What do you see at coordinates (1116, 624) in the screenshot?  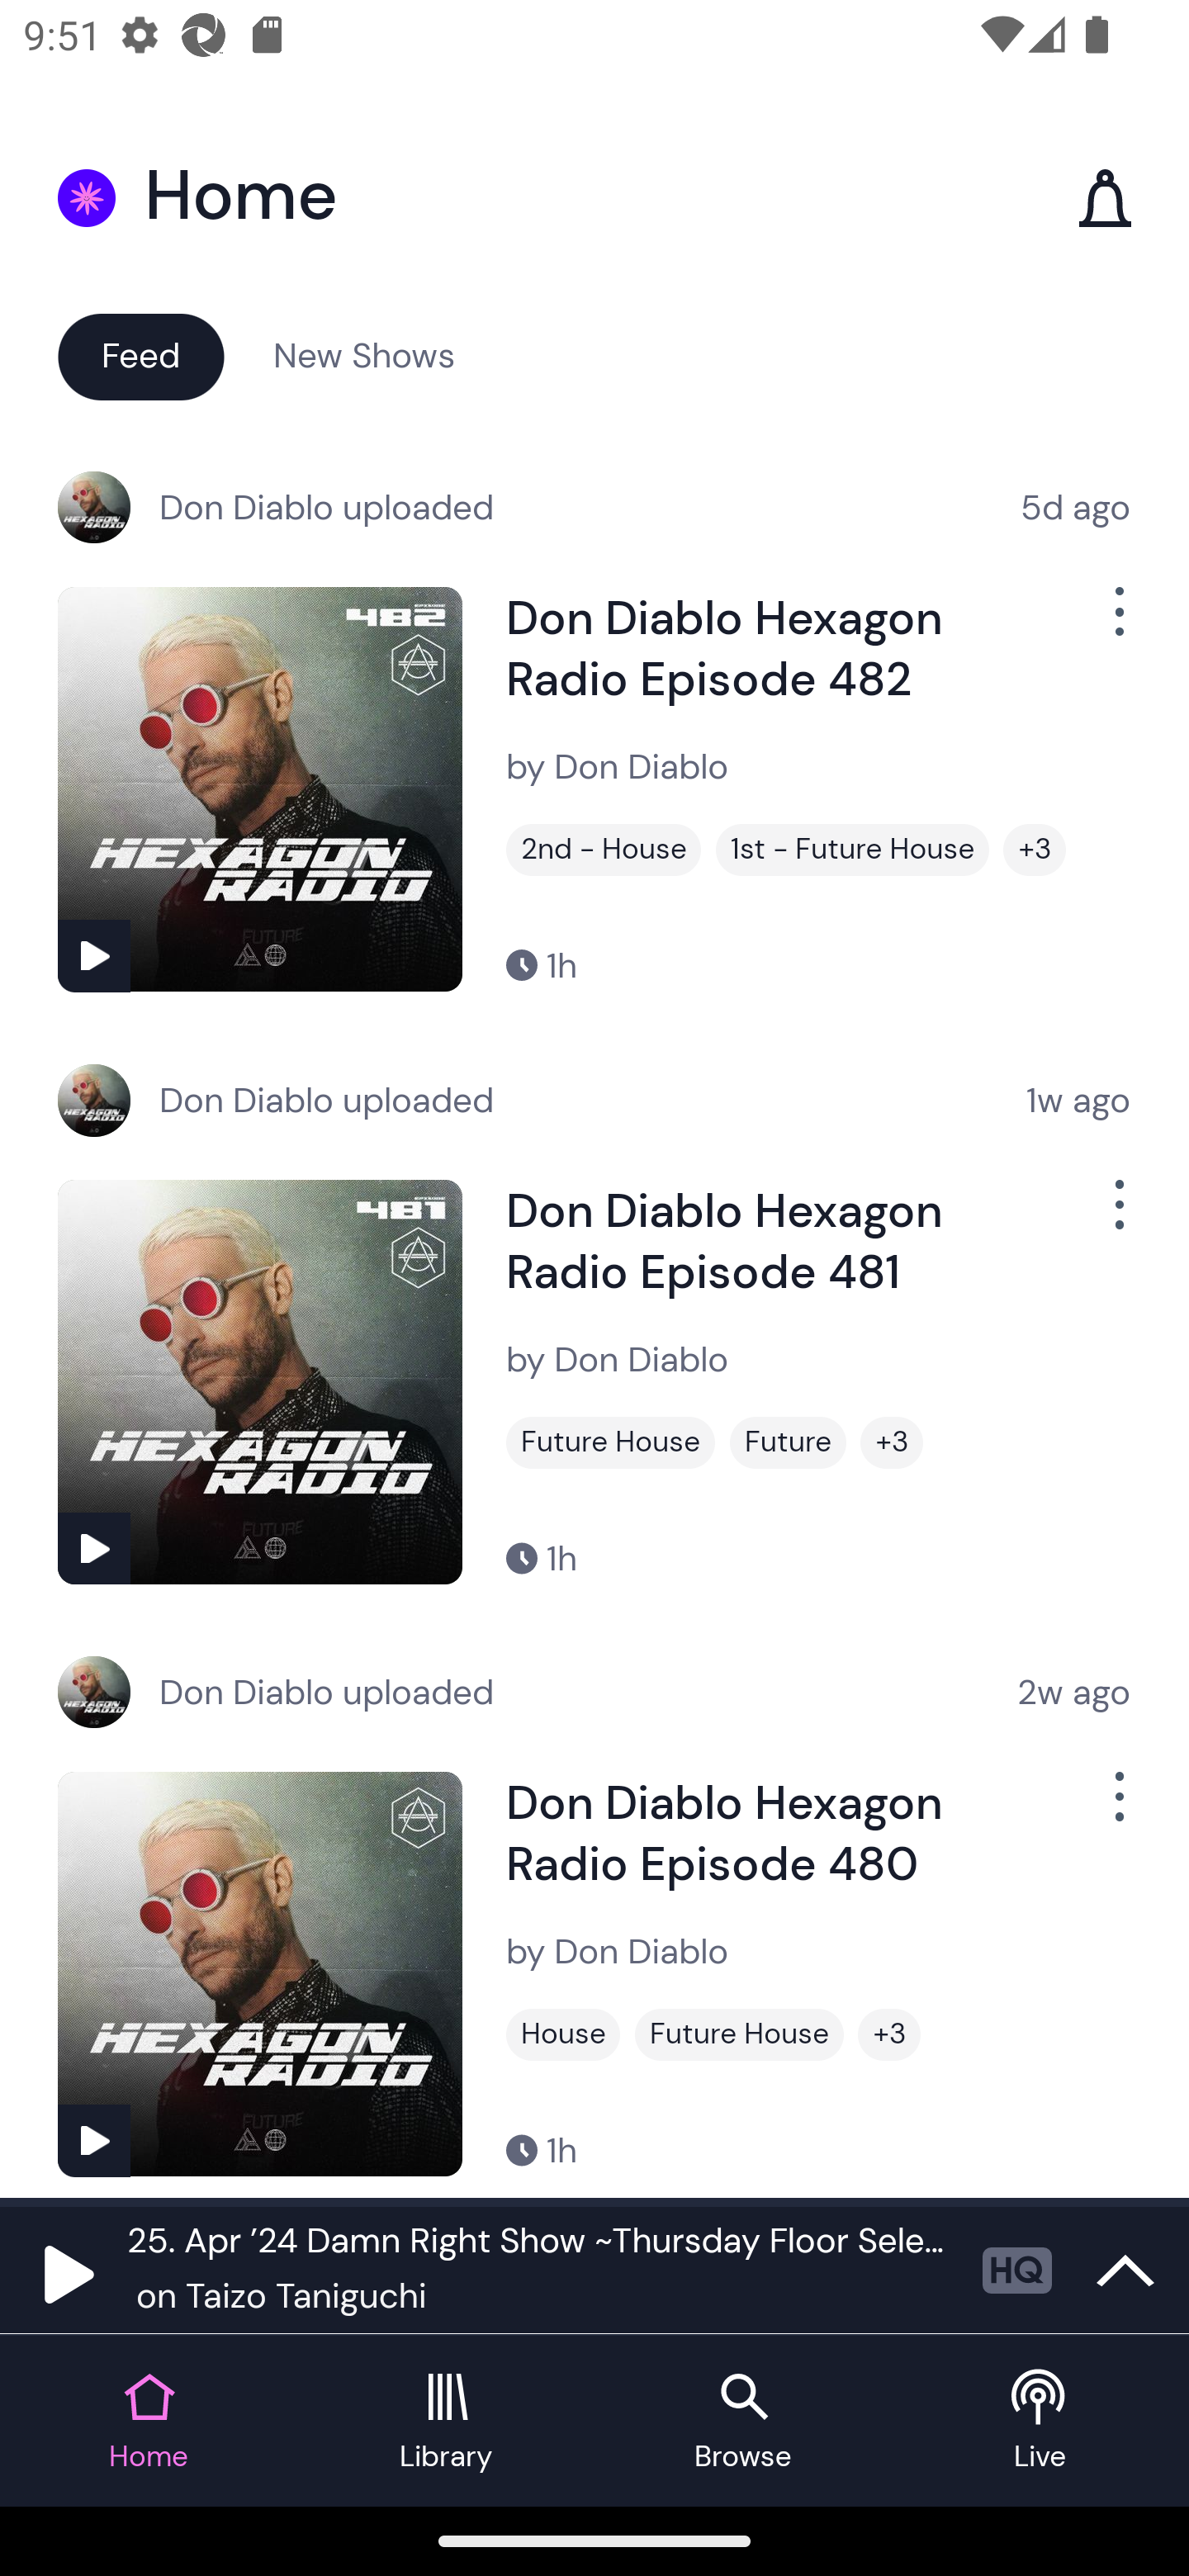 I see `Show Options Menu Button` at bounding box center [1116, 624].